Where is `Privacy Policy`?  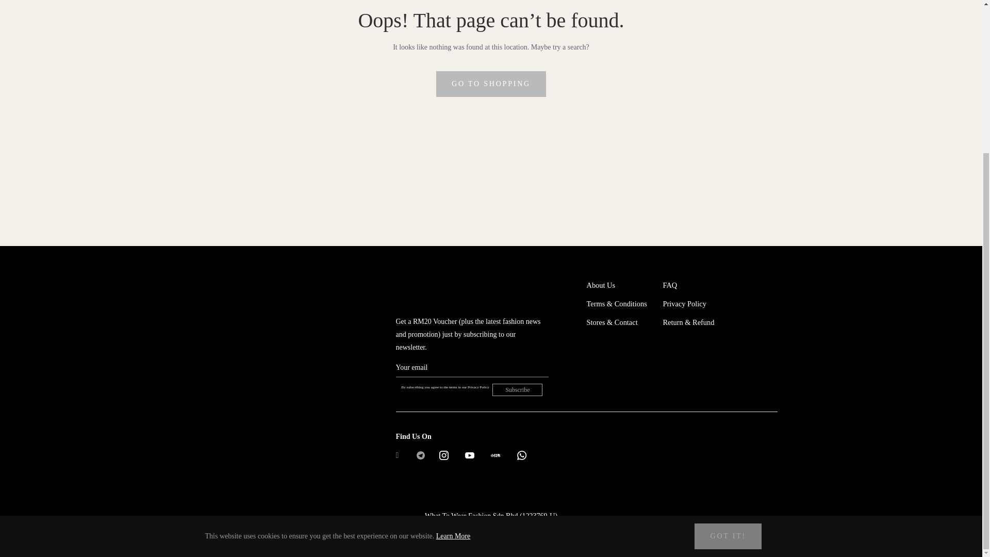
Privacy Policy is located at coordinates (685, 304).